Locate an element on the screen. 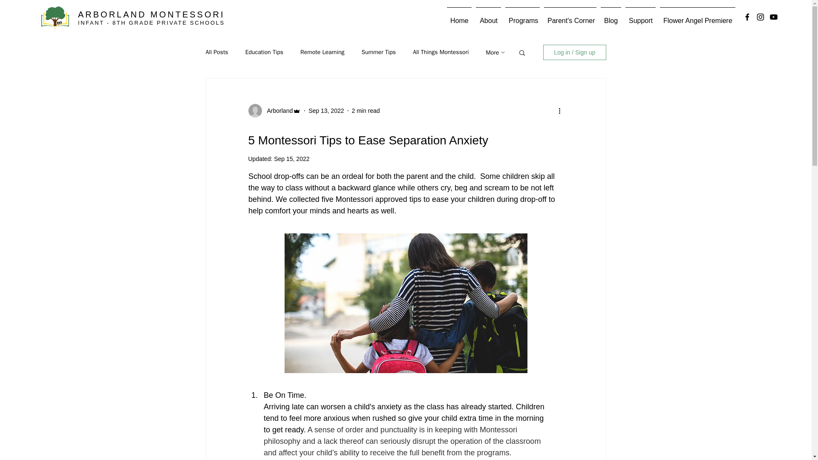 This screenshot has height=460, width=818. All Posts is located at coordinates (216, 52).